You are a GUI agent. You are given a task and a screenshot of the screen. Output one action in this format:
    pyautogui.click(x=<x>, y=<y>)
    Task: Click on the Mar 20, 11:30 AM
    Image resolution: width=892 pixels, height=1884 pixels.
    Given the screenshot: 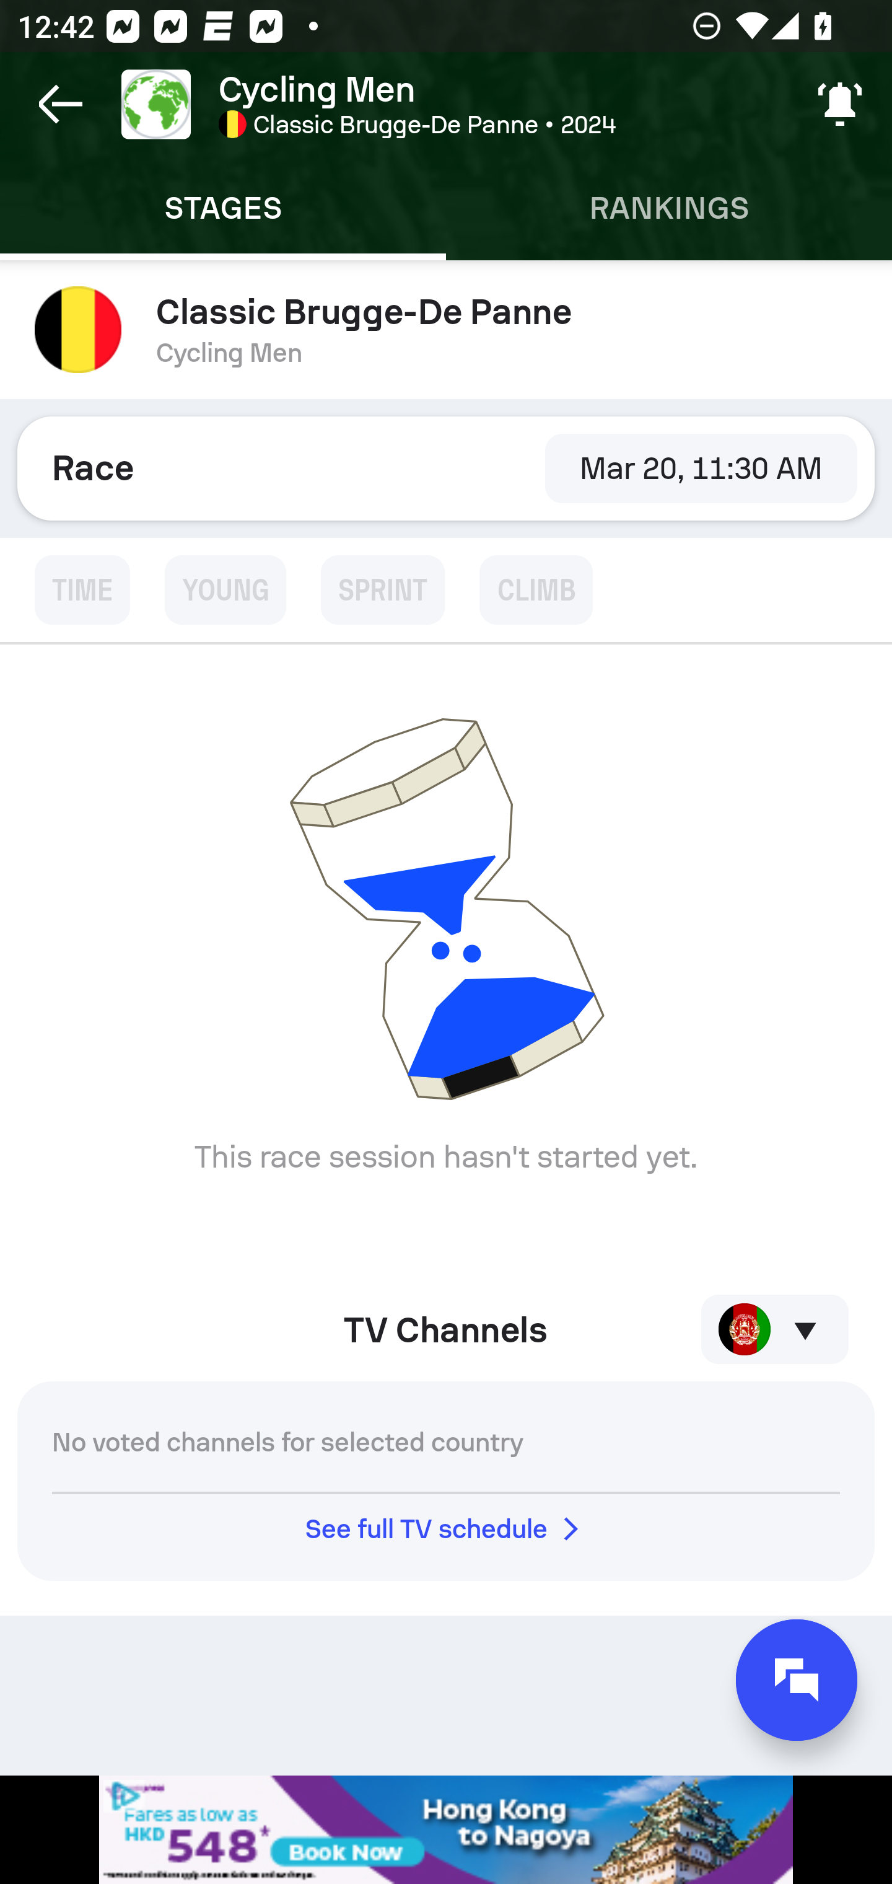 What is the action you would take?
    pyautogui.click(x=701, y=468)
    